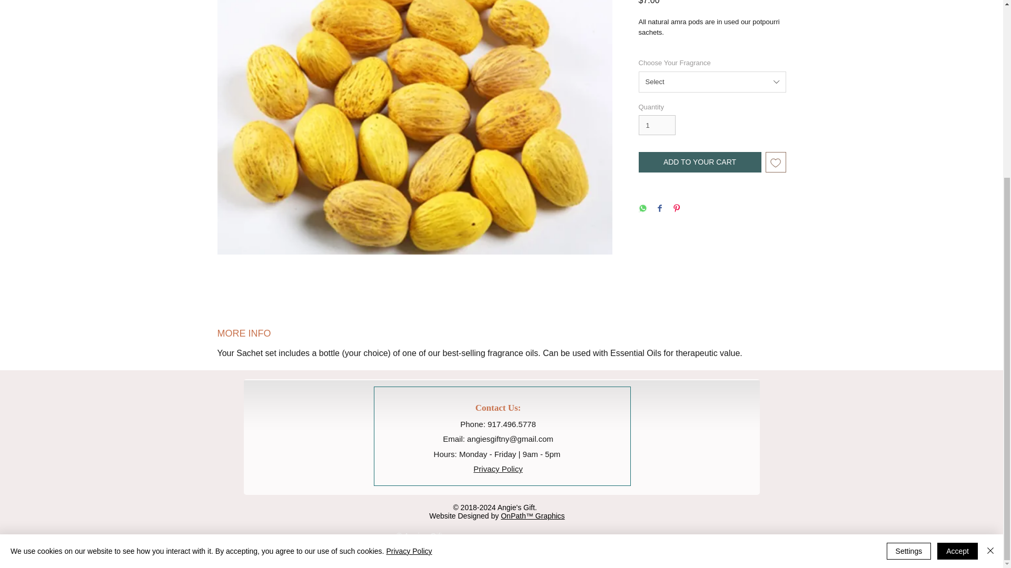 The image size is (1011, 568). Describe the element at coordinates (957, 299) in the screenshot. I see `Accept` at that location.